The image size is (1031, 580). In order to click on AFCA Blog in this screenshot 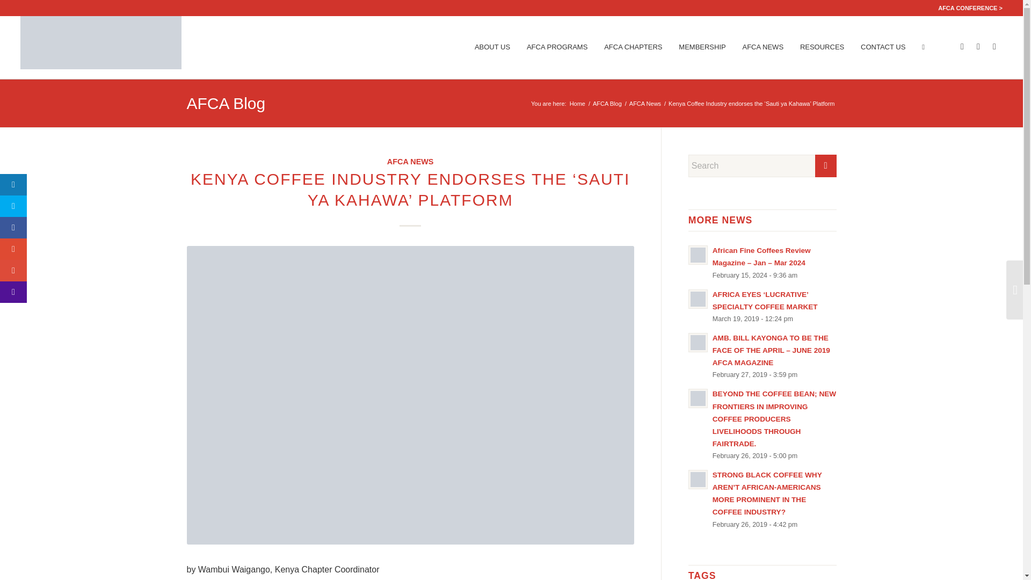, I will do `click(607, 103)`.